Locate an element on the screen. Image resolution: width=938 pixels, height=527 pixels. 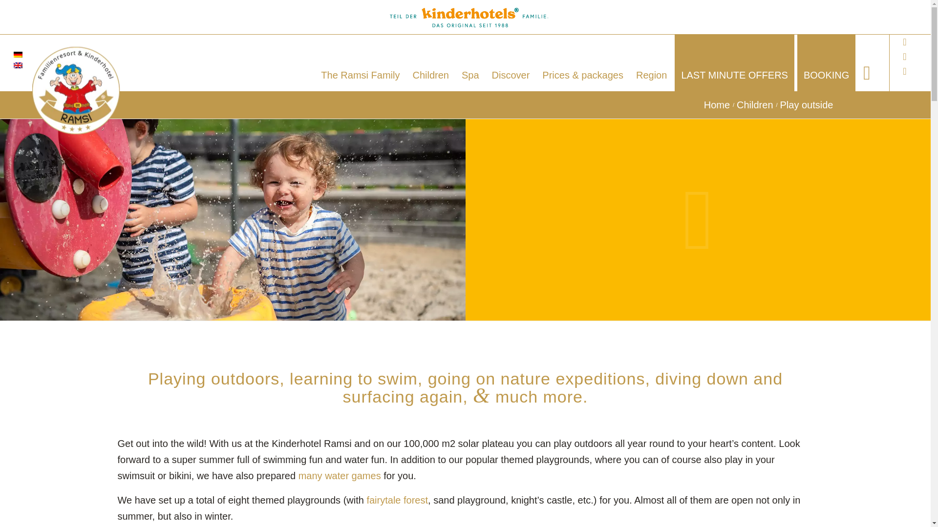
BOOKING is located at coordinates (827, 62).